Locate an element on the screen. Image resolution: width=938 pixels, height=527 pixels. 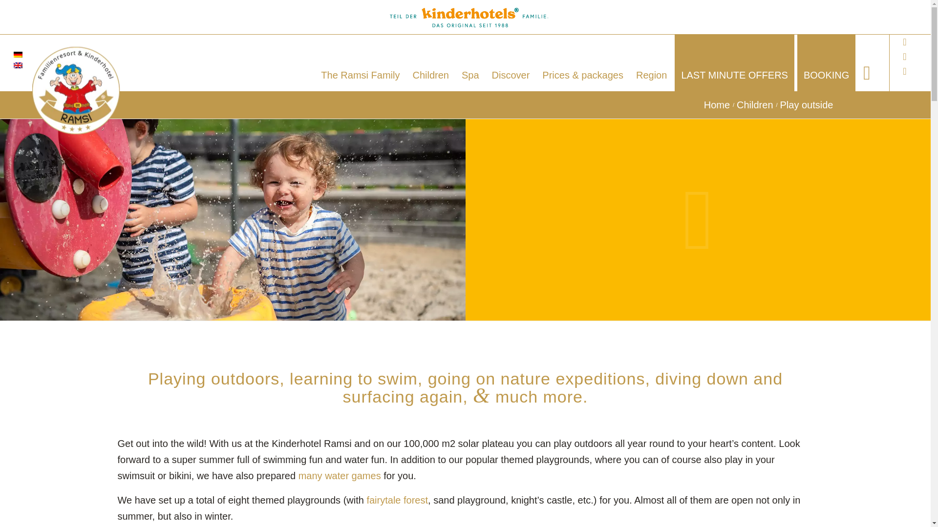
BOOKING is located at coordinates (827, 62).